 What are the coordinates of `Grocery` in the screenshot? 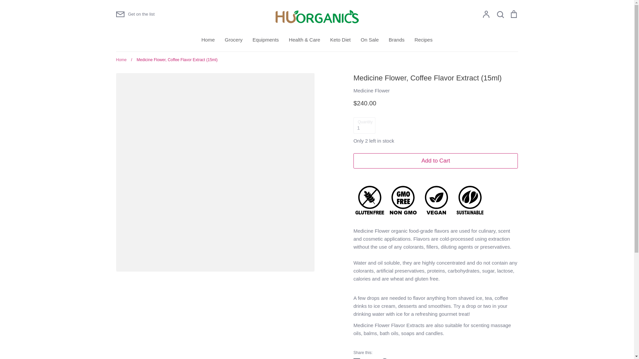 It's located at (233, 40).